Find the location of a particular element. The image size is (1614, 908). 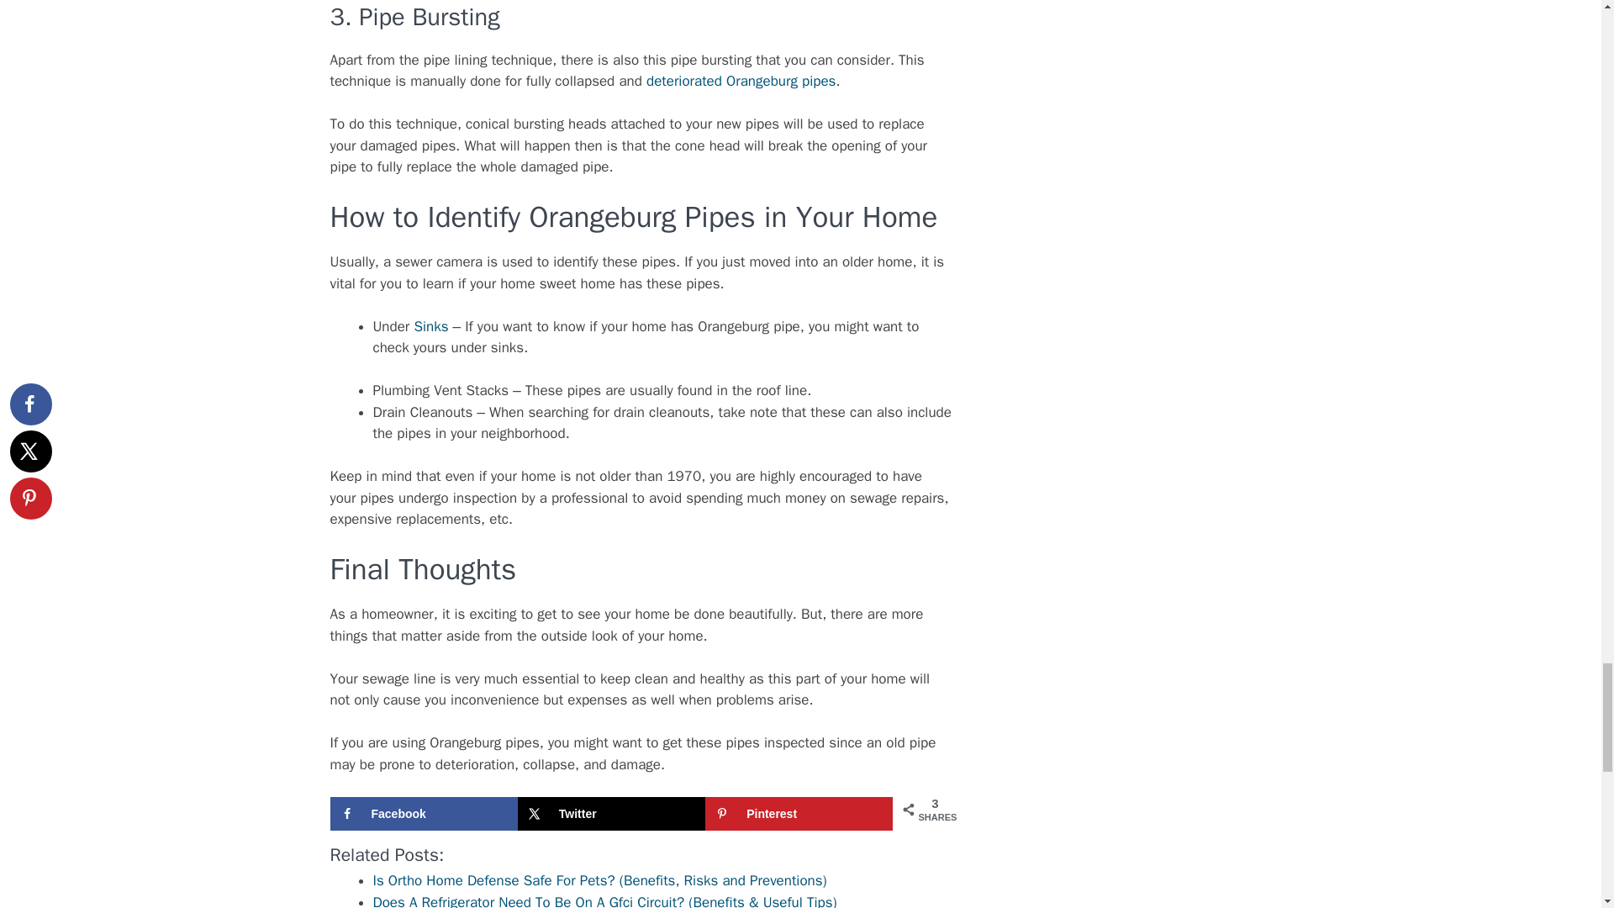

Share on Facebook is located at coordinates (422, 814).